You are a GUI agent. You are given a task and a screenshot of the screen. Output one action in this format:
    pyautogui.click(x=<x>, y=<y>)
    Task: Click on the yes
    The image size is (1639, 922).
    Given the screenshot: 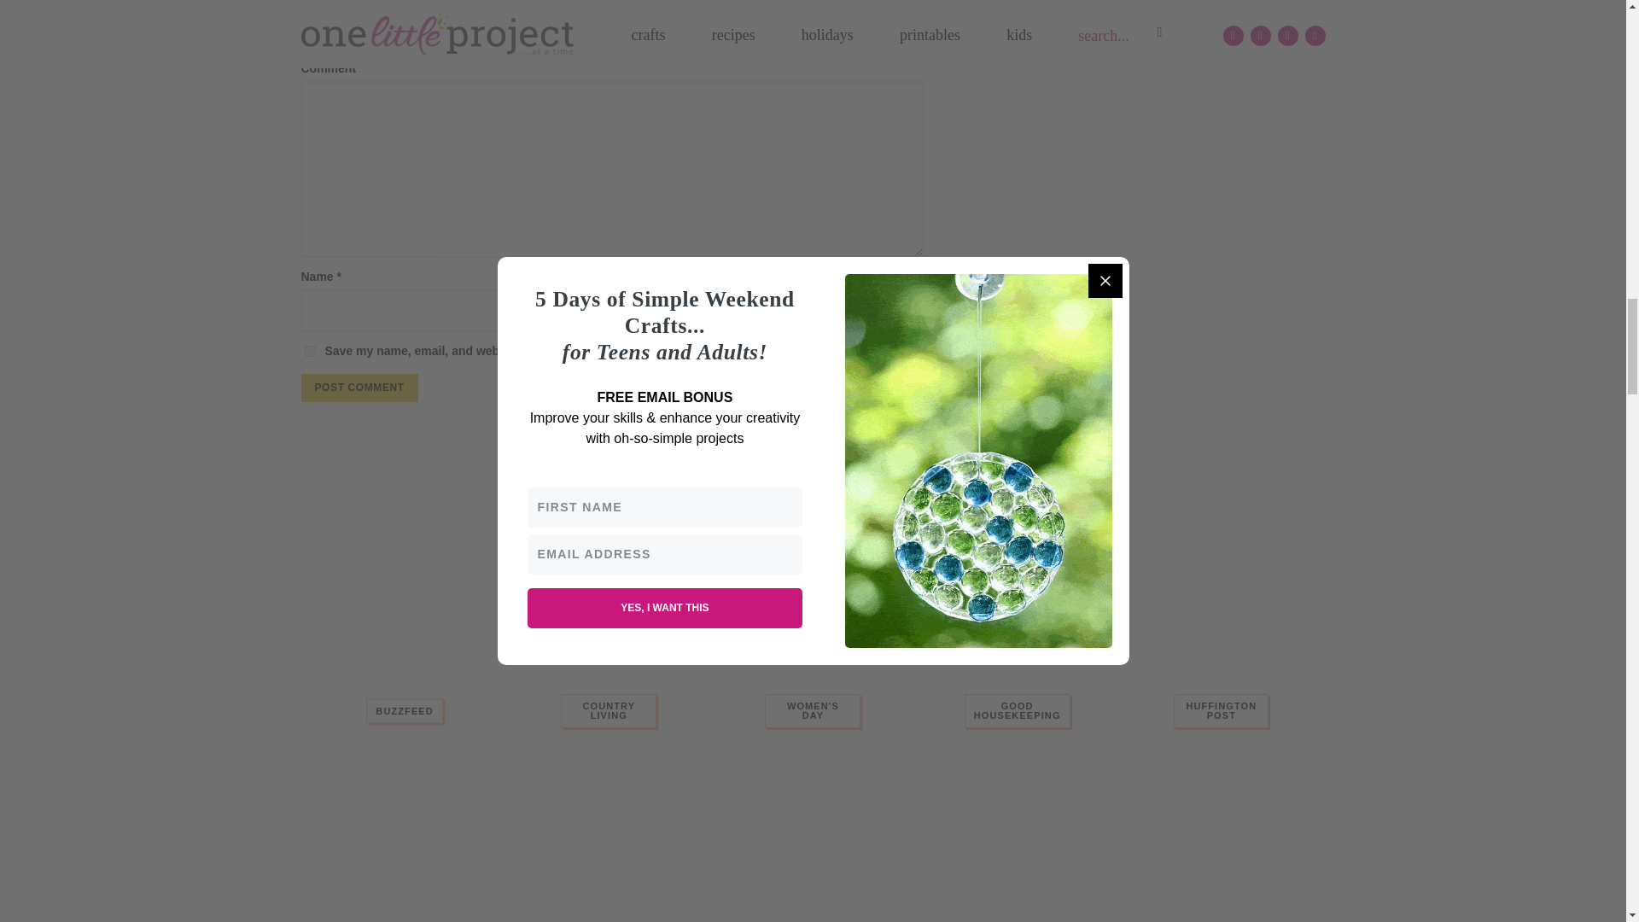 What is the action you would take?
    pyautogui.click(x=309, y=351)
    